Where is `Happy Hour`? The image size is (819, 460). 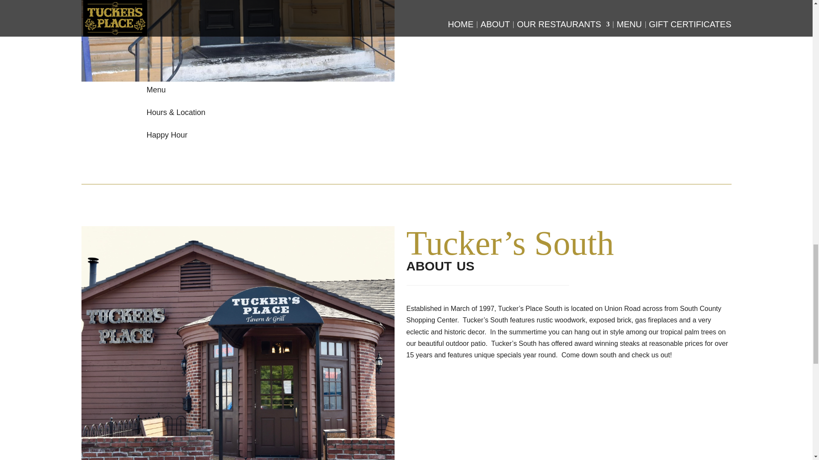
Happy Hour is located at coordinates (167, 135).